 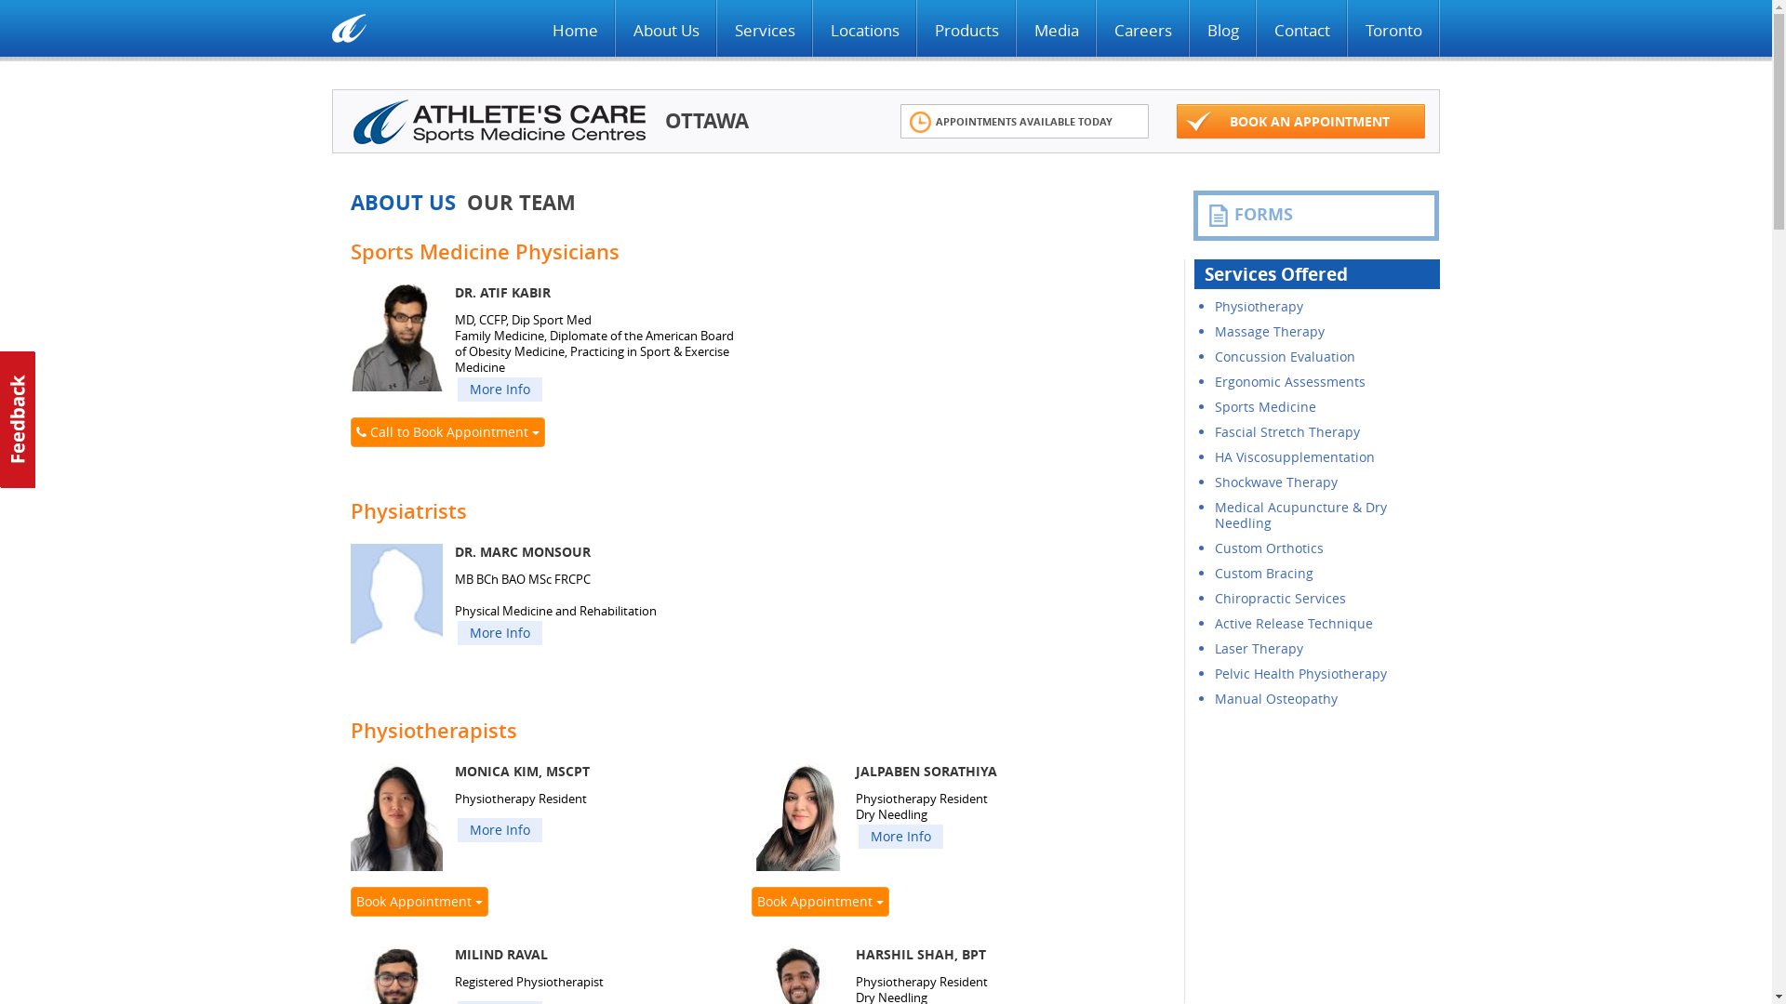 What do you see at coordinates (420, 902) in the screenshot?
I see `Book Appointment` at bounding box center [420, 902].